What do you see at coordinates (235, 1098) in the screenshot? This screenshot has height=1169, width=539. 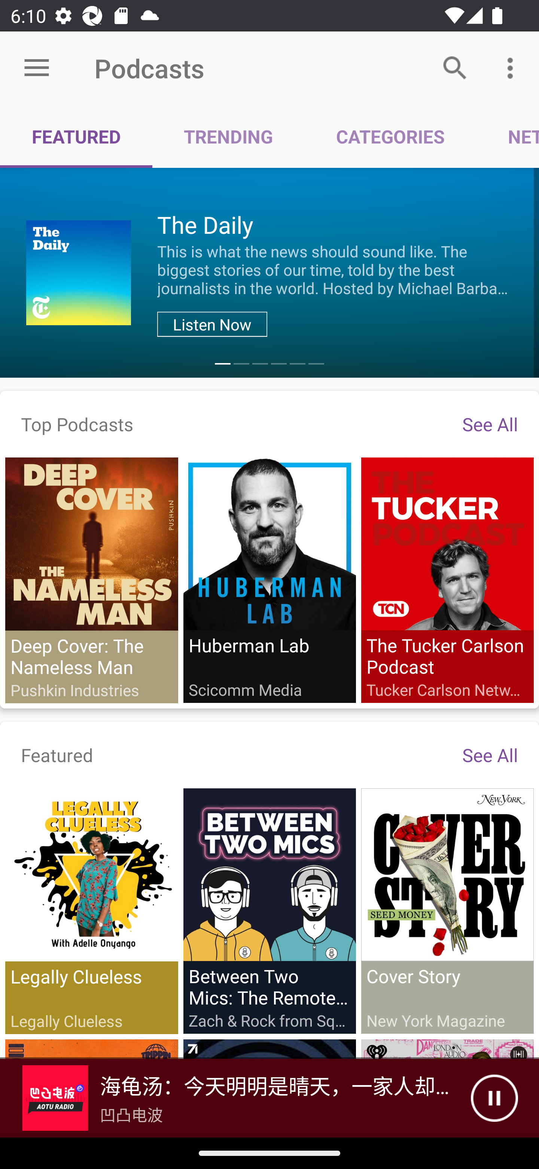 I see `Picture 海龟汤：今天明明是晴天，一家人却都穿上了雨衣 凹凸电波` at bounding box center [235, 1098].